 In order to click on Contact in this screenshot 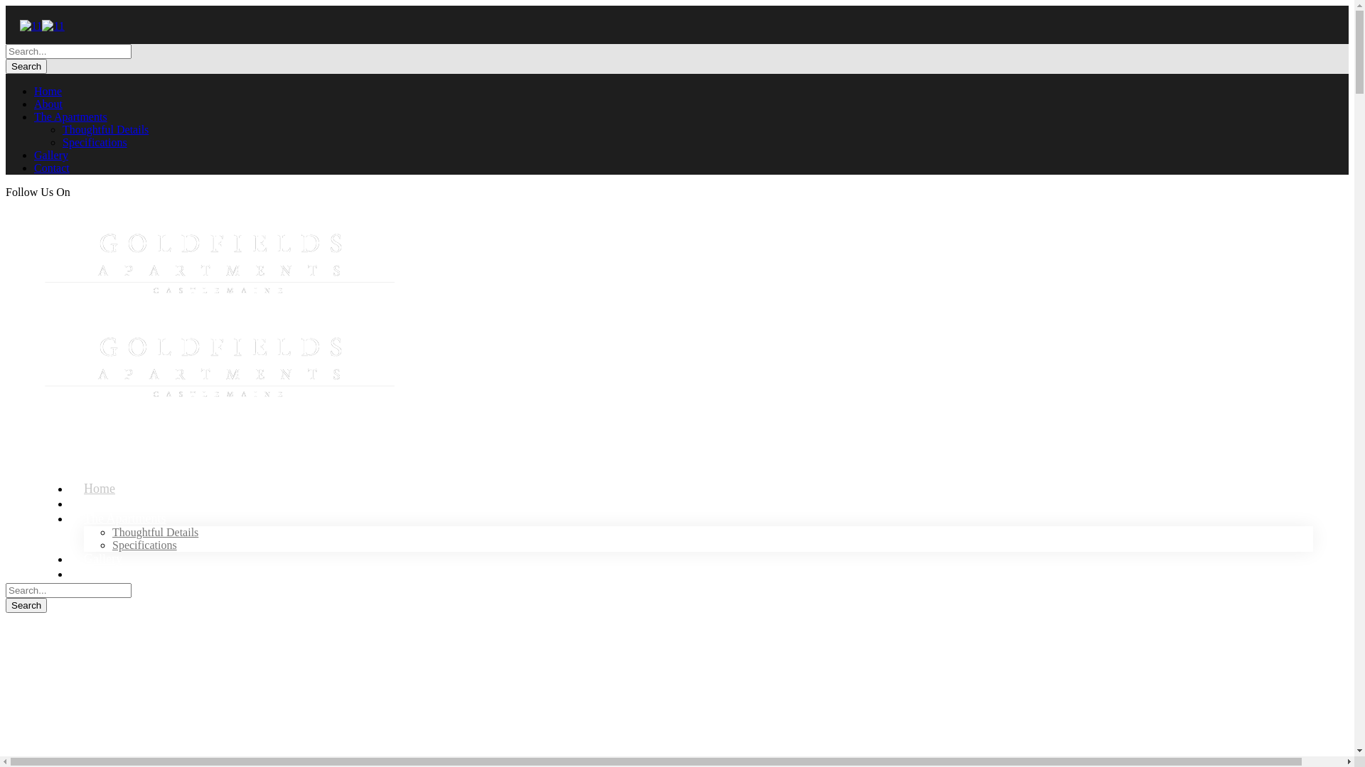, I will do `click(52, 168)`.